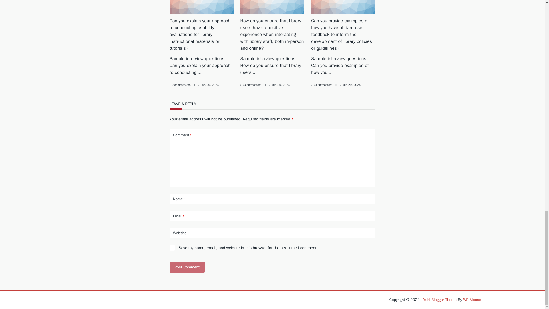 The image size is (549, 309). What do you see at coordinates (181, 85) in the screenshot?
I see `Scriptmasters` at bounding box center [181, 85].